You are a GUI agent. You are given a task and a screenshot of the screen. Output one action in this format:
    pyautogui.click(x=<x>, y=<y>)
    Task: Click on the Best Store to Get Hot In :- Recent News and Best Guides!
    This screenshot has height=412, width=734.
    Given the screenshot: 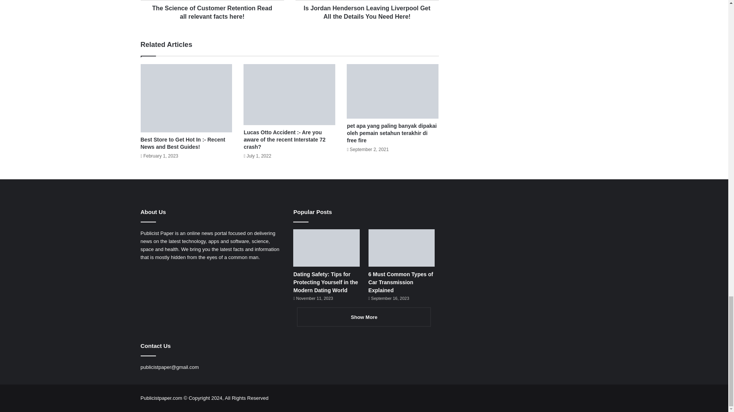 What is the action you would take?
    pyautogui.click(x=183, y=143)
    